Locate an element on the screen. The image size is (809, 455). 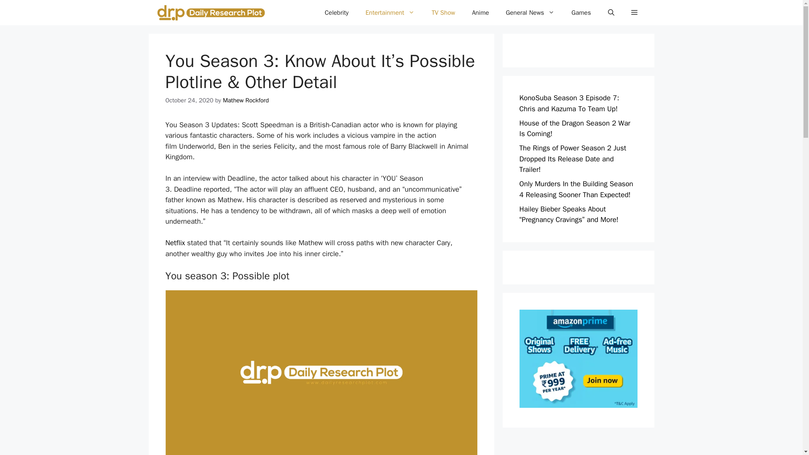
View all posts by Mathew Rockford is located at coordinates (246, 100).